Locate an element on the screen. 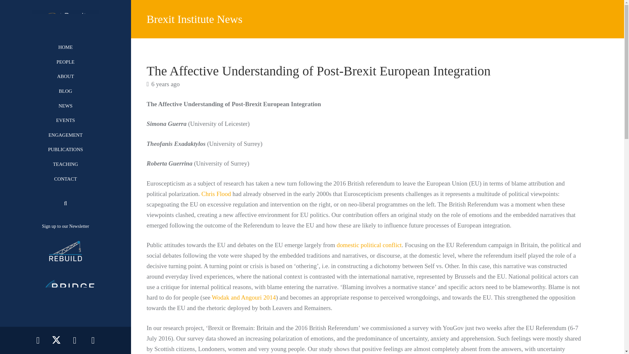  ENGAGEMENT is located at coordinates (66, 135).